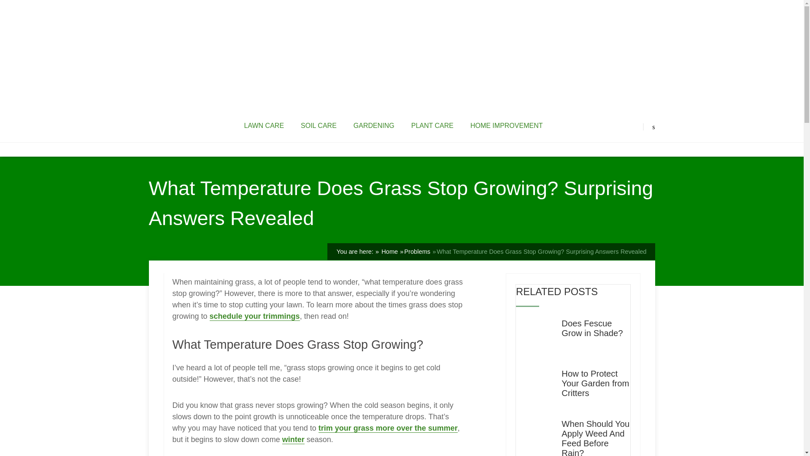 Image resolution: width=810 pixels, height=456 pixels. Describe the element at coordinates (389, 251) in the screenshot. I see `Home` at that location.